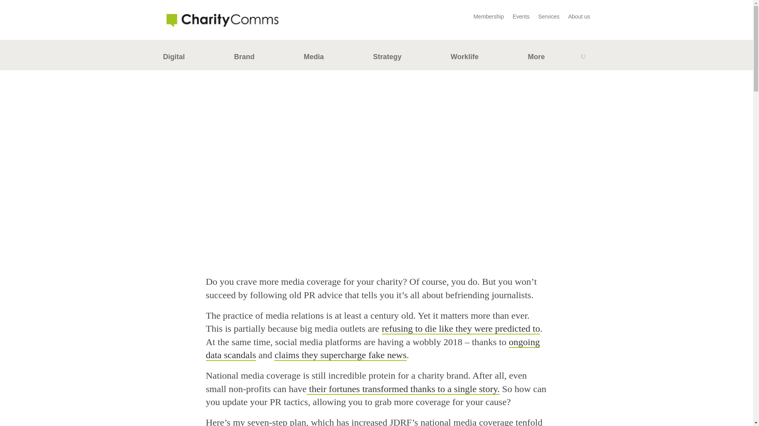  I want to click on Brand, so click(244, 58).